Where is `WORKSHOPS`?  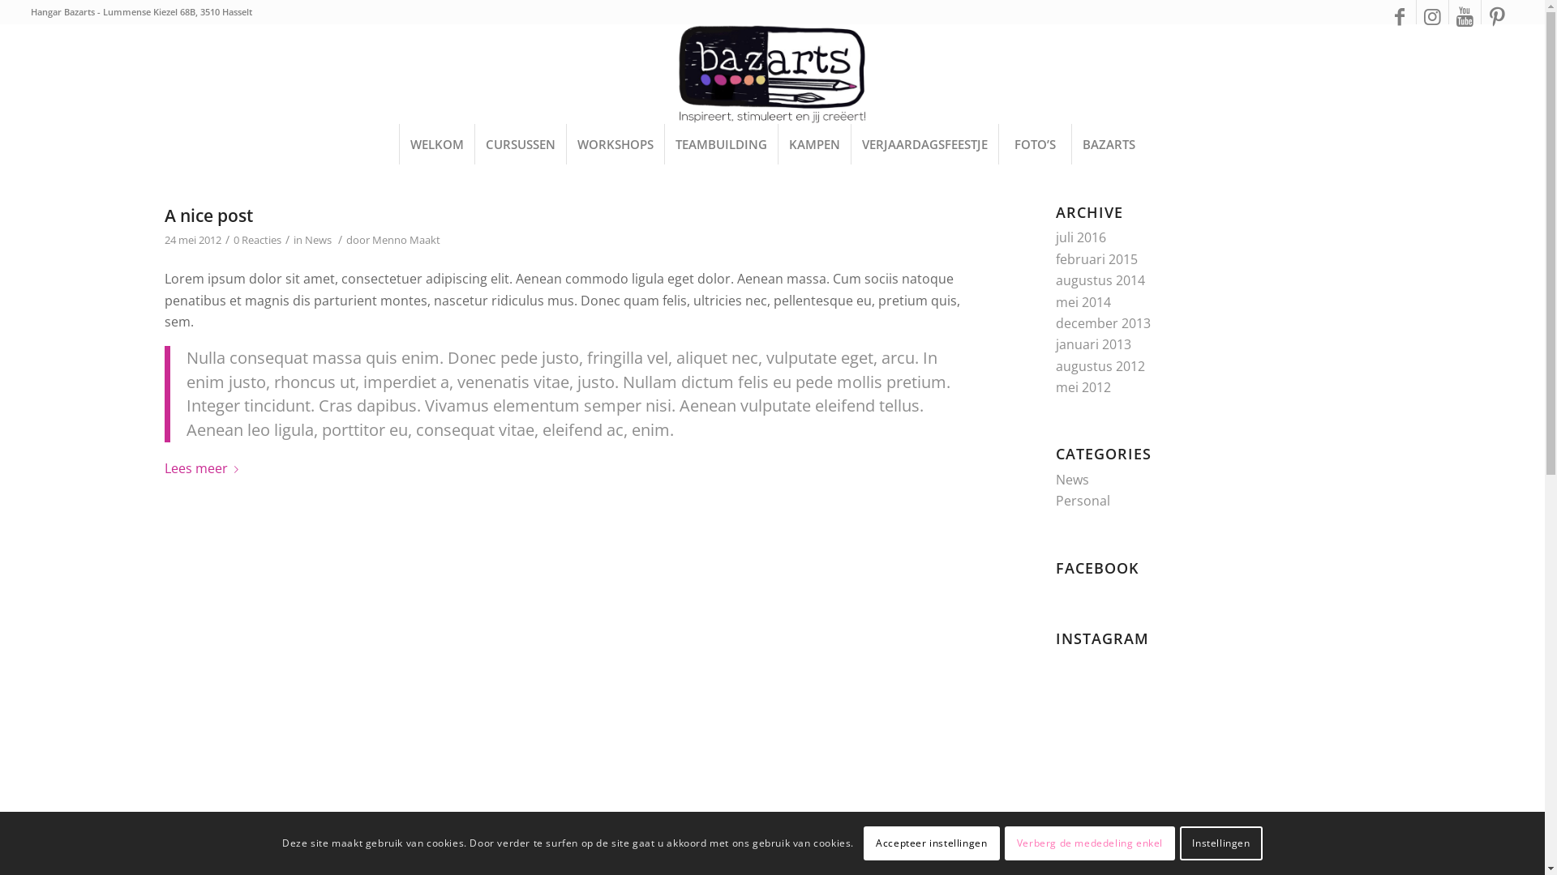 WORKSHOPS is located at coordinates (615, 144).